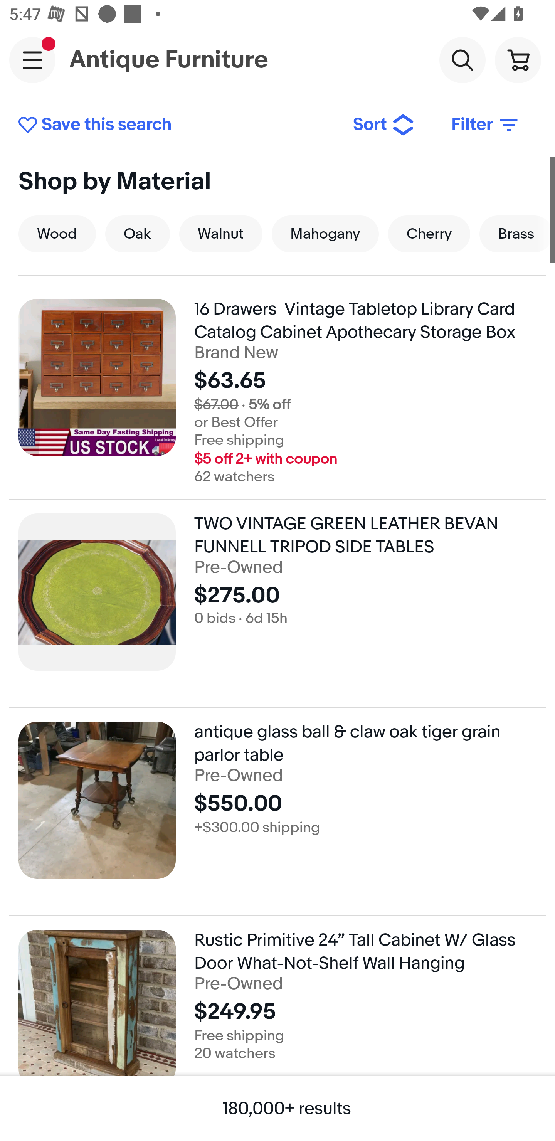 The height and width of the screenshot is (1141, 555). What do you see at coordinates (176, 125) in the screenshot?
I see `Save this search` at bounding box center [176, 125].